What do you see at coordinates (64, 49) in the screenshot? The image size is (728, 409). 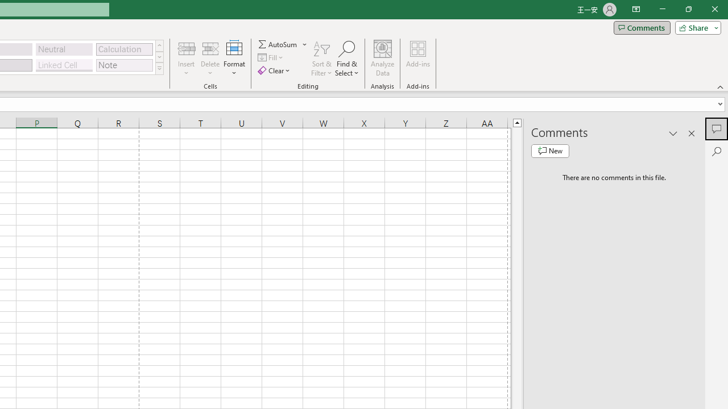 I see `Neutral` at bounding box center [64, 49].